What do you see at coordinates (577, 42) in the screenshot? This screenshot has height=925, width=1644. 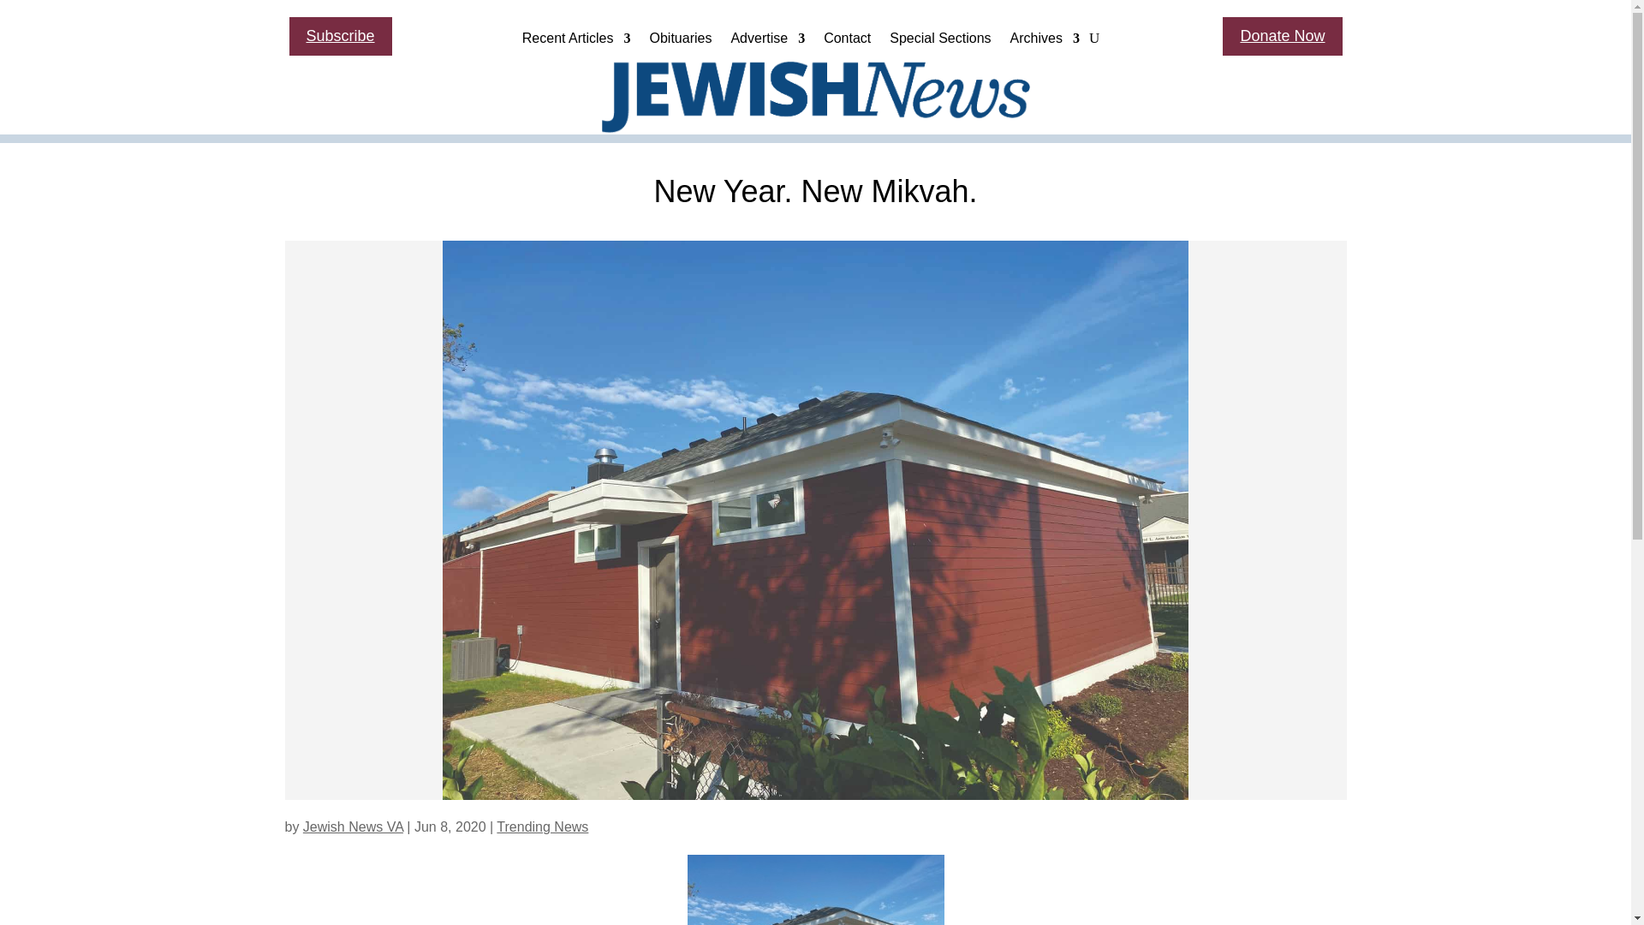 I see `Recent Articles` at bounding box center [577, 42].